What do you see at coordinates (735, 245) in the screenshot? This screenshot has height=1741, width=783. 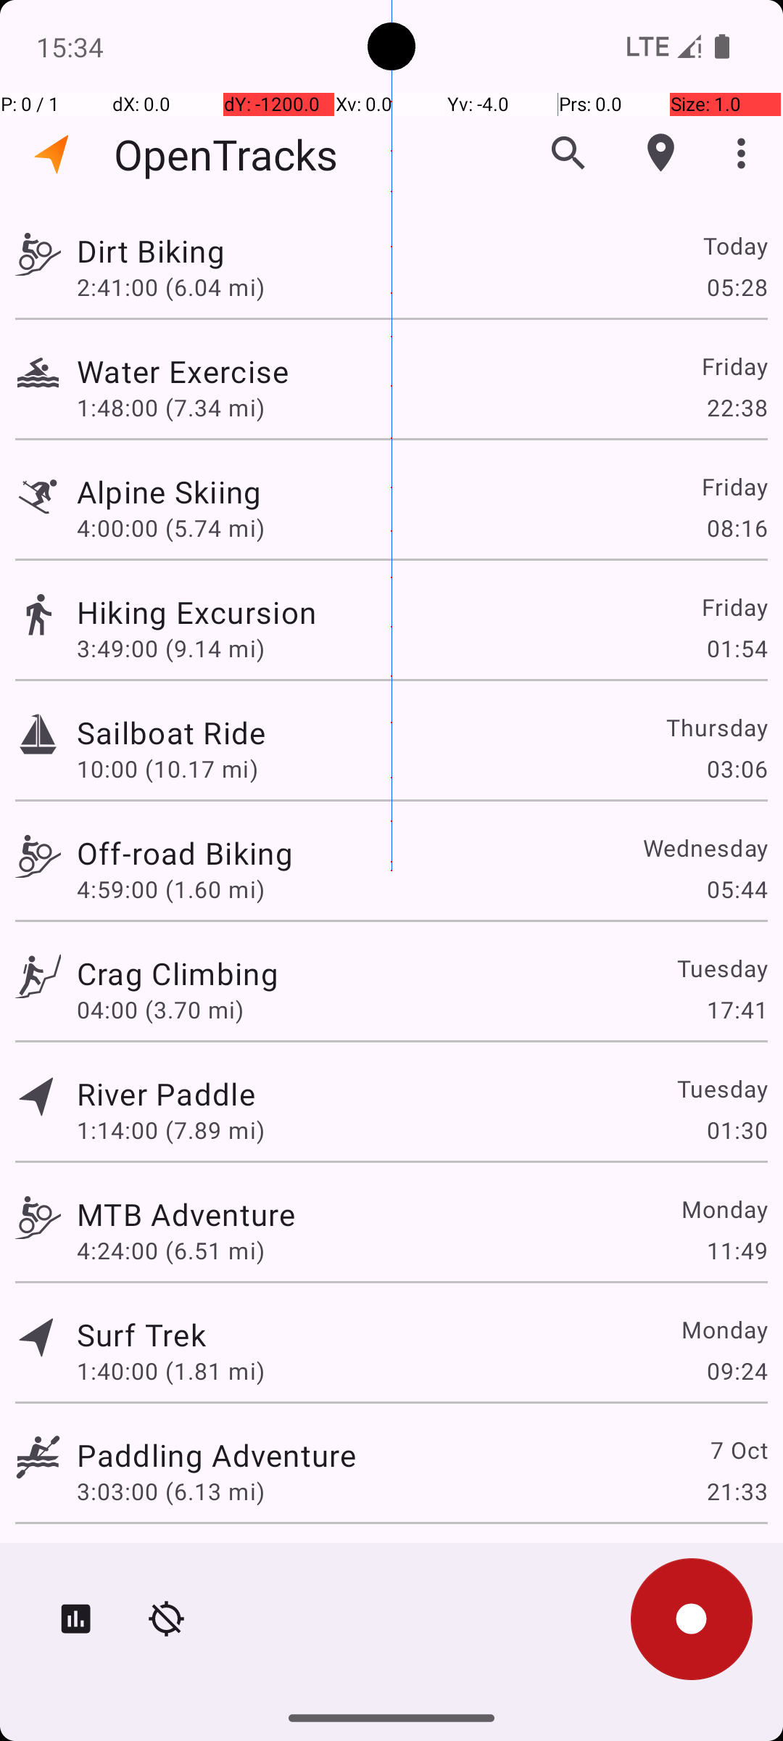 I see `Today` at bounding box center [735, 245].